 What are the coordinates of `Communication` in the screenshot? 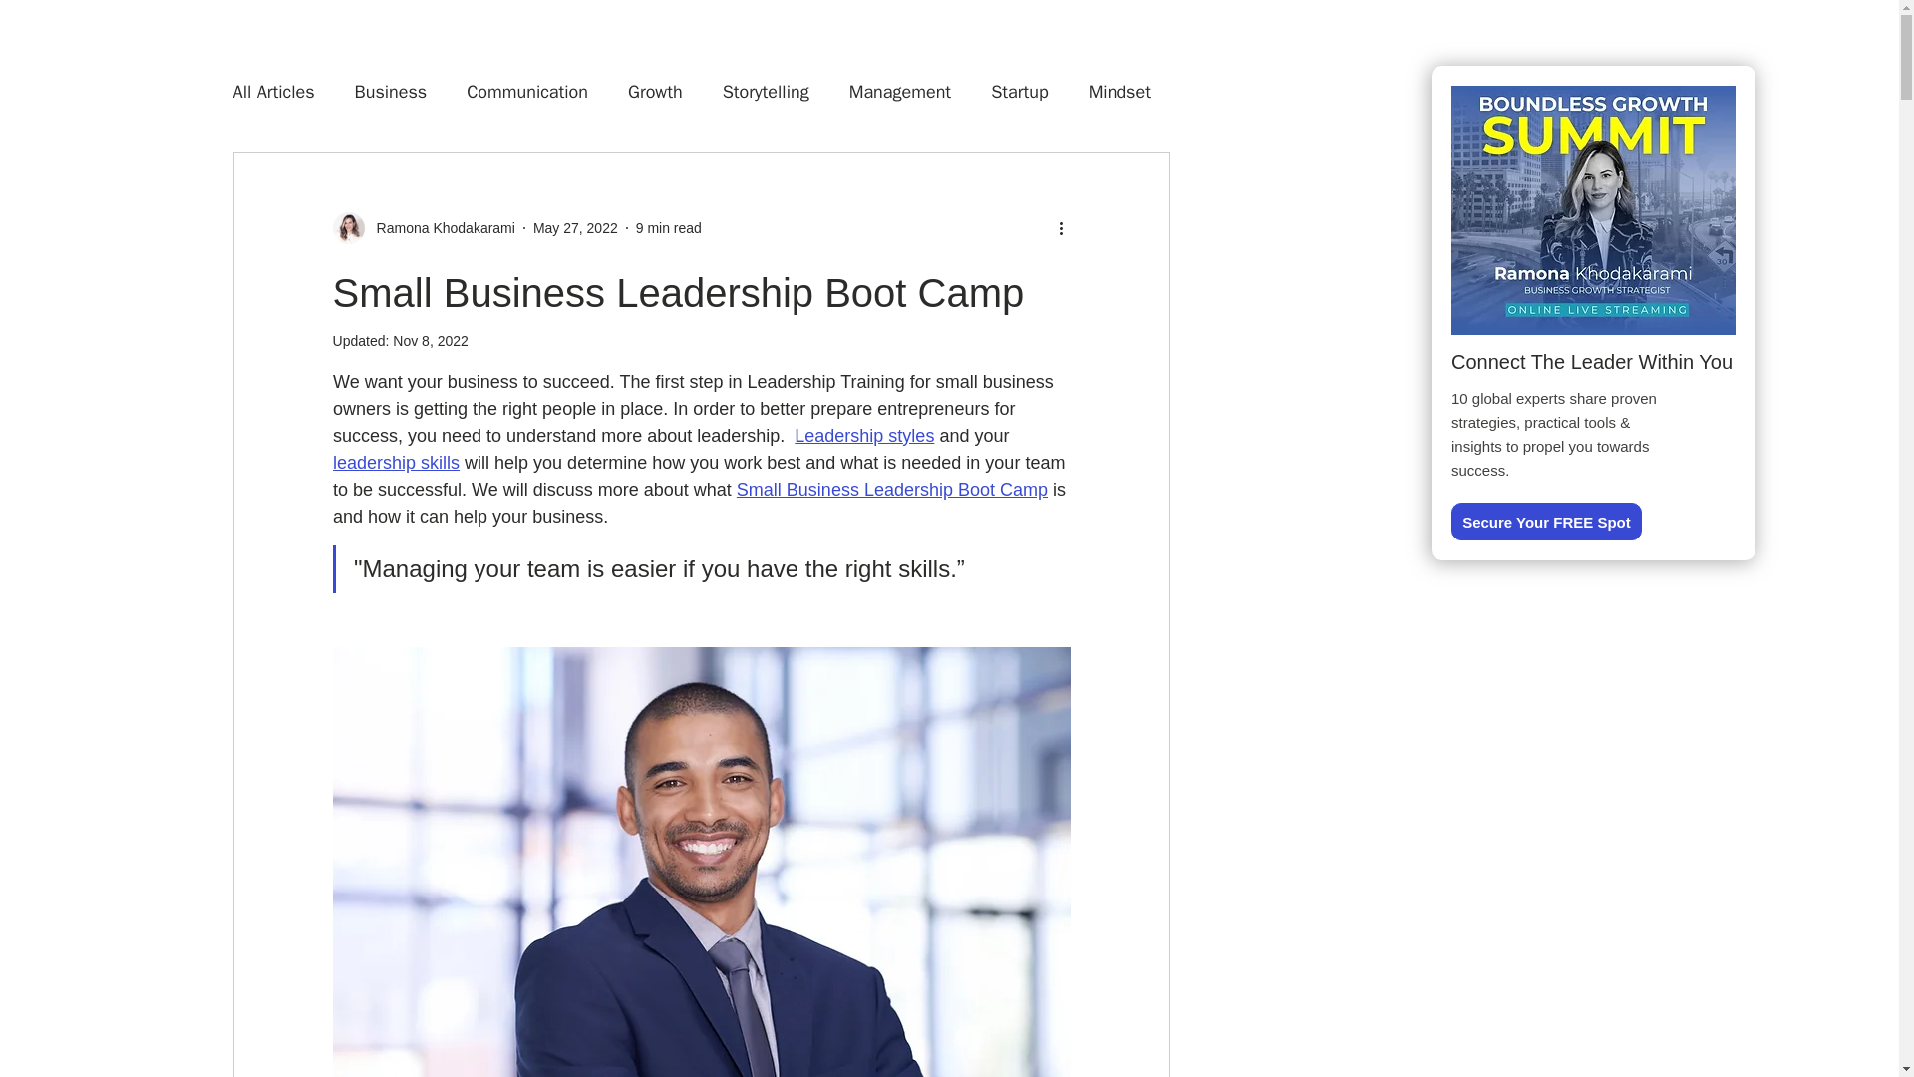 It's located at (526, 91).